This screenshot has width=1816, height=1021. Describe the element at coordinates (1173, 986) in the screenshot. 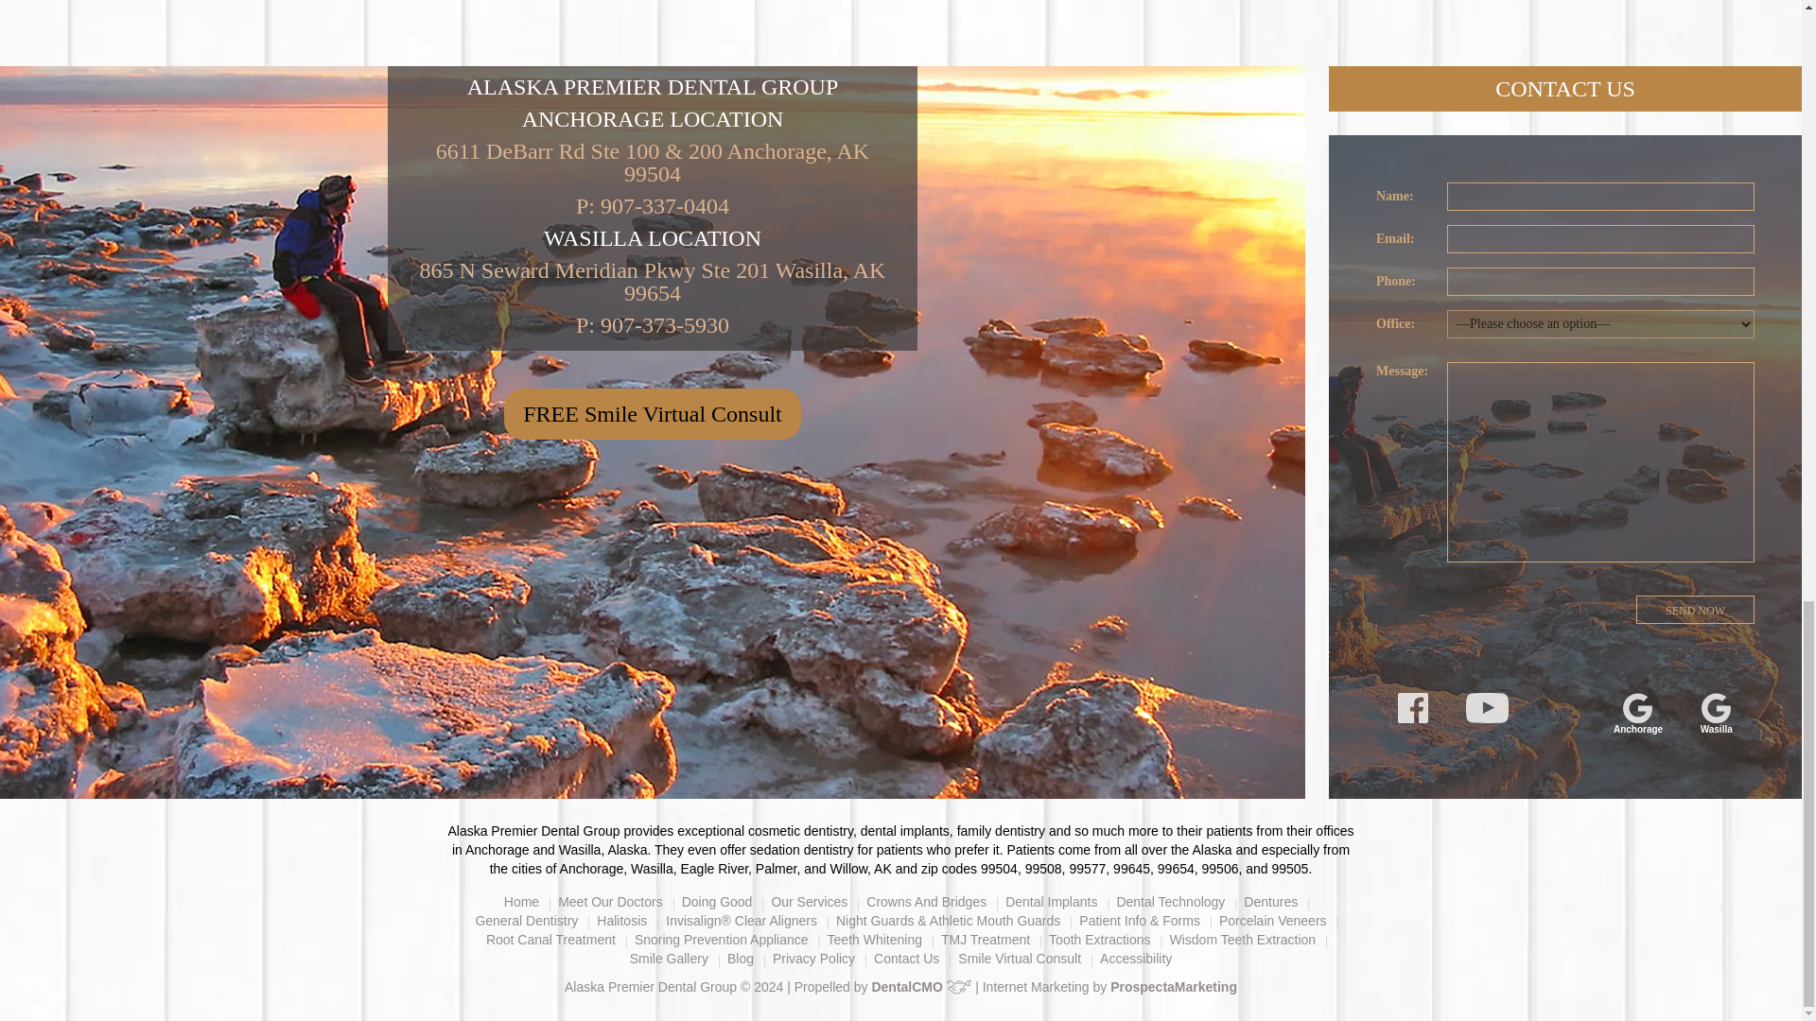

I see `Internet Dental Marketing` at that location.